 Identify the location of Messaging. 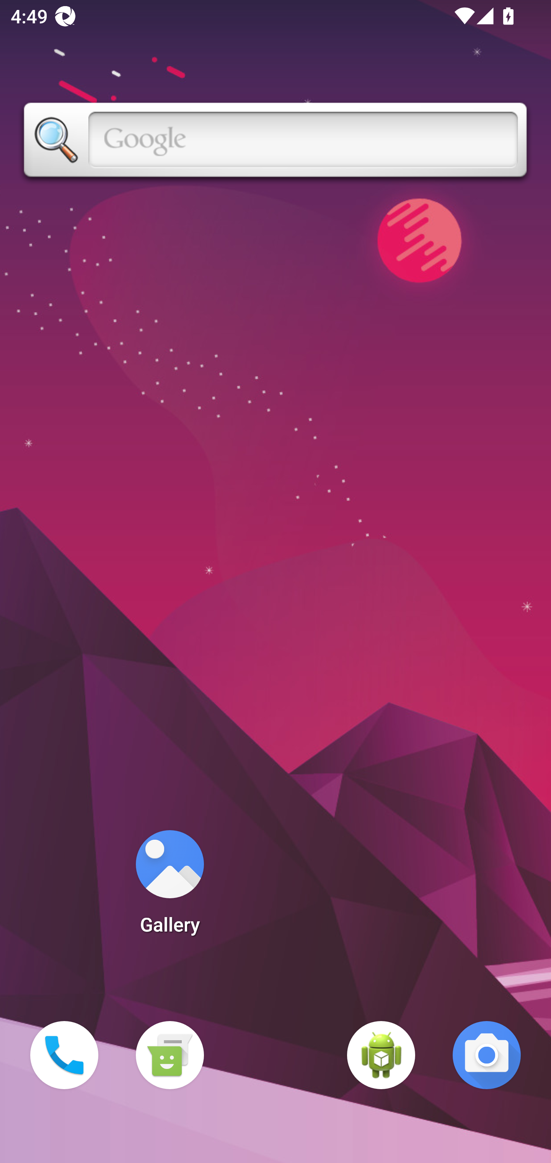
(170, 1055).